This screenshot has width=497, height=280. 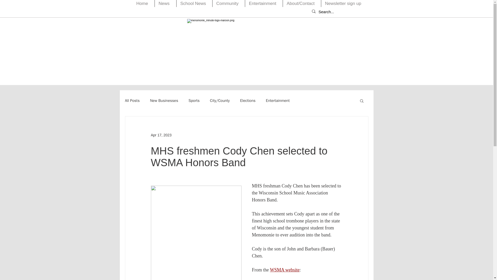 What do you see at coordinates (161, 135) in the screenshot?
I see `Apr 17, 2023` at bounding box center [161, 135].